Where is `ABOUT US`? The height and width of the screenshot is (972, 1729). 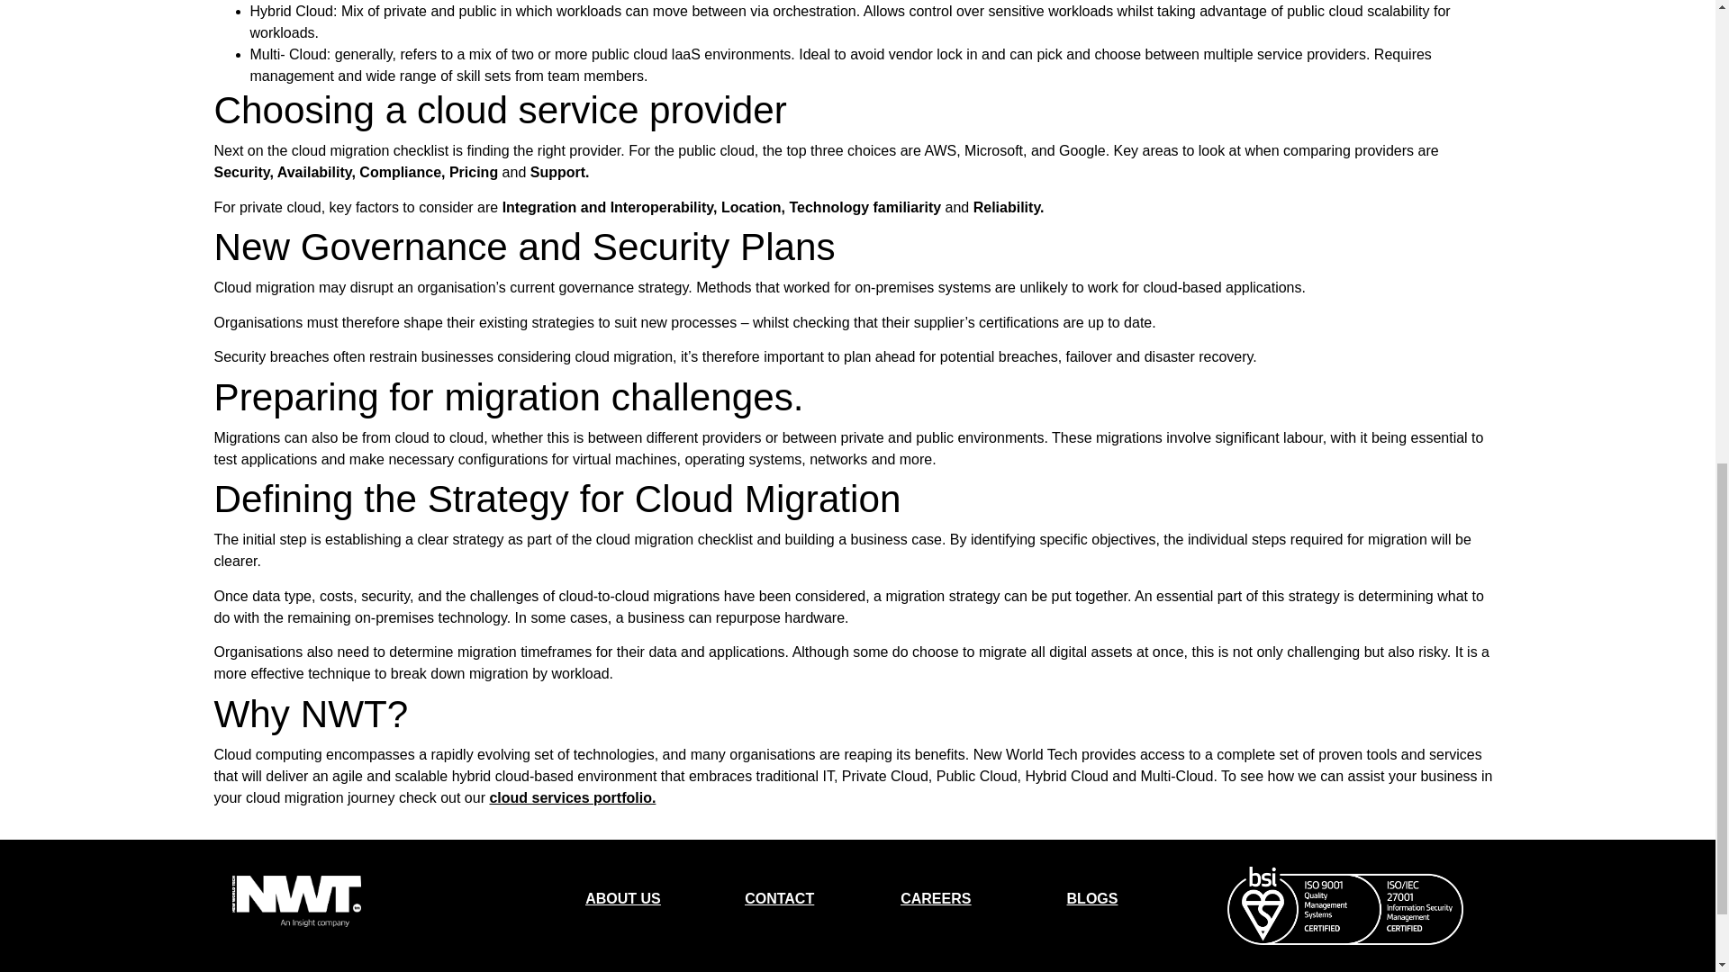
ABOUT US is located at coordinates (623, 898).